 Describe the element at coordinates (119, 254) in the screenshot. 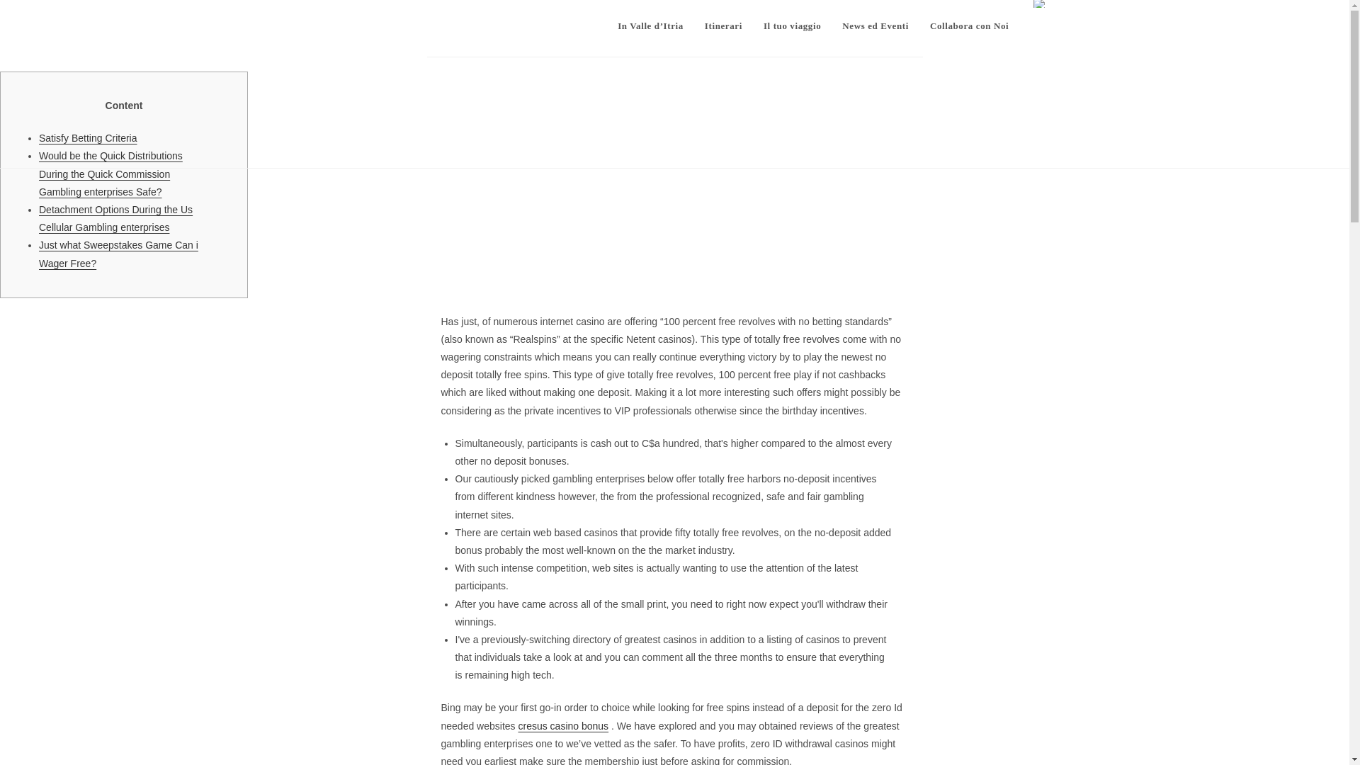

I see `Just what Sweepstakes Game Can i Wager Free?` at that location.